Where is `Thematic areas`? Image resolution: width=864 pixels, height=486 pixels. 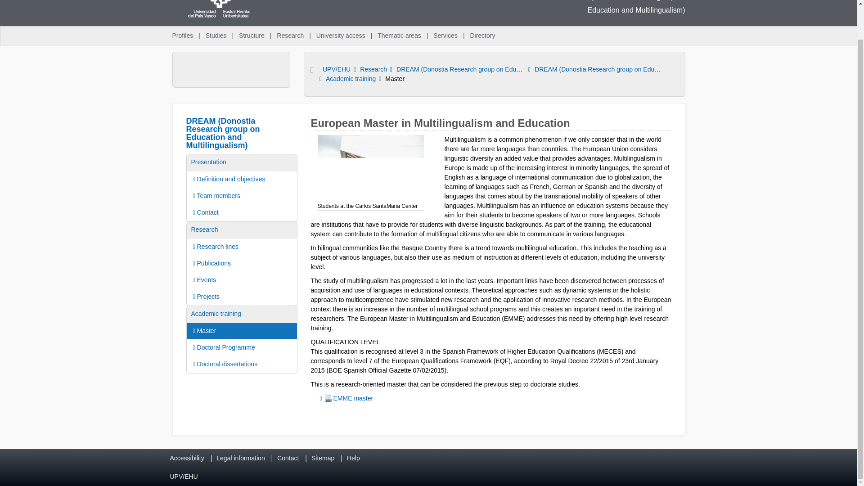 Thematic areas is located at coordinates (399, 36).